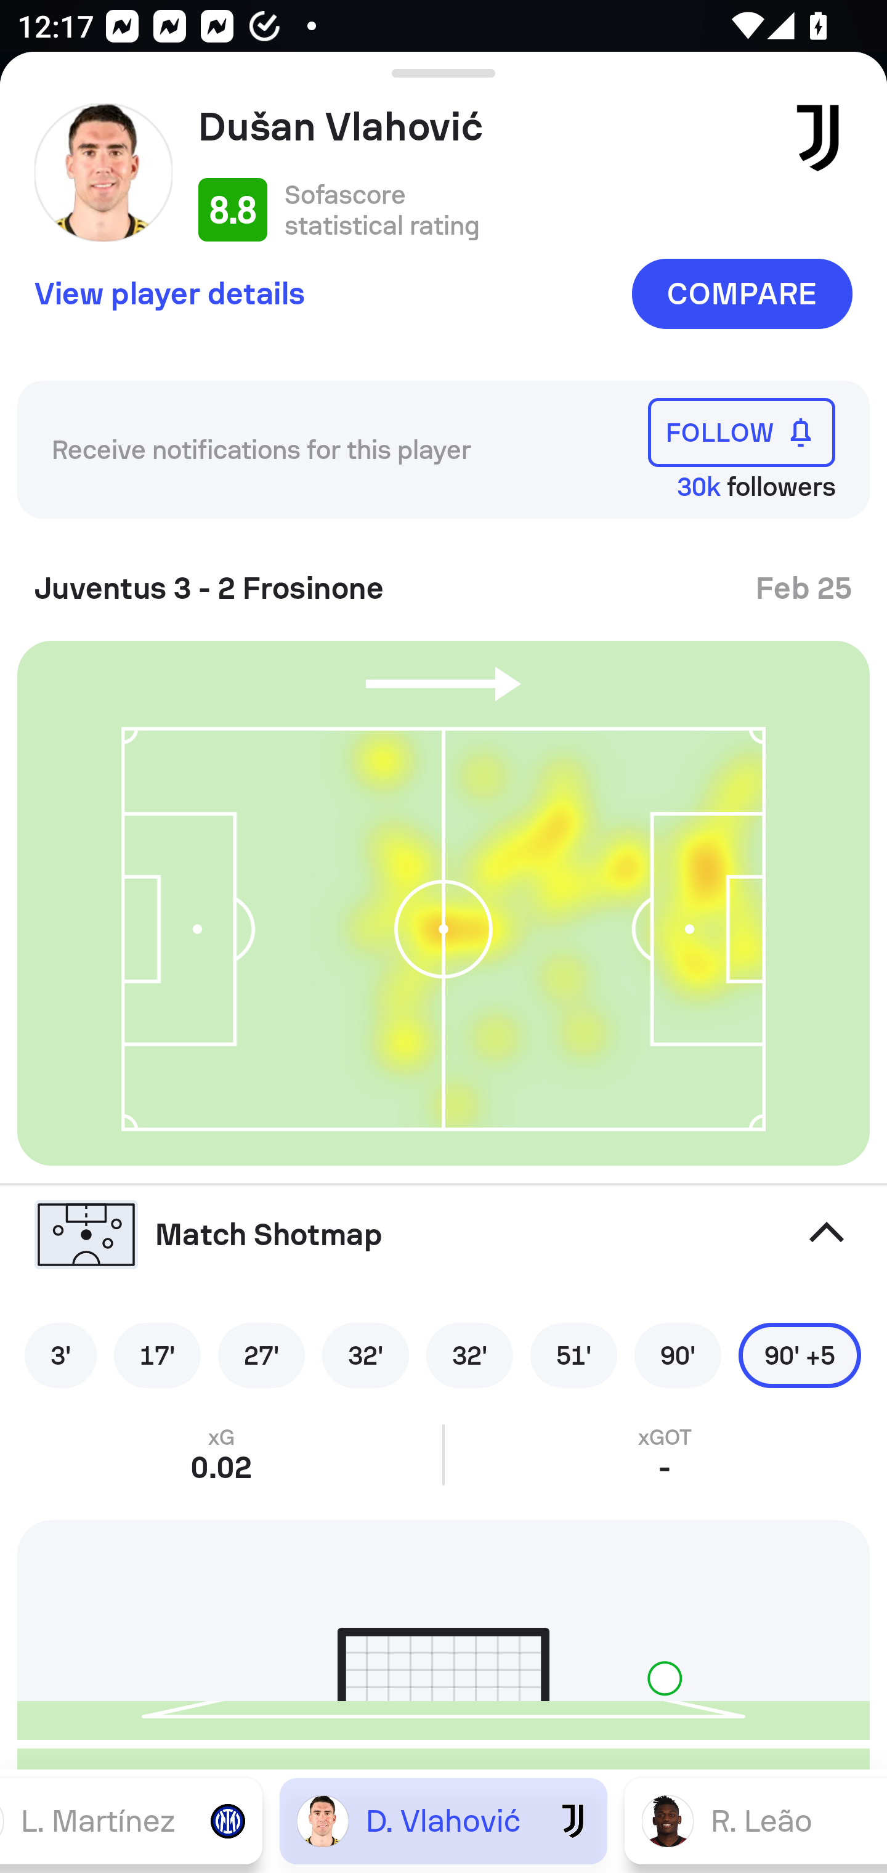 This screenshot has width=887, height=1873. I want to click on 17', so click(157, 1355).